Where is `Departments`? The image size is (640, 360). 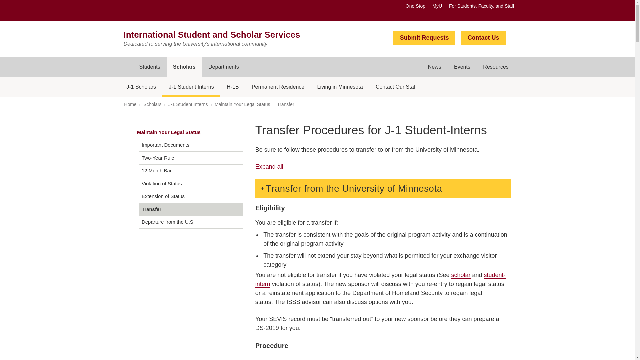 Departments is located at coordinates (223, 67).